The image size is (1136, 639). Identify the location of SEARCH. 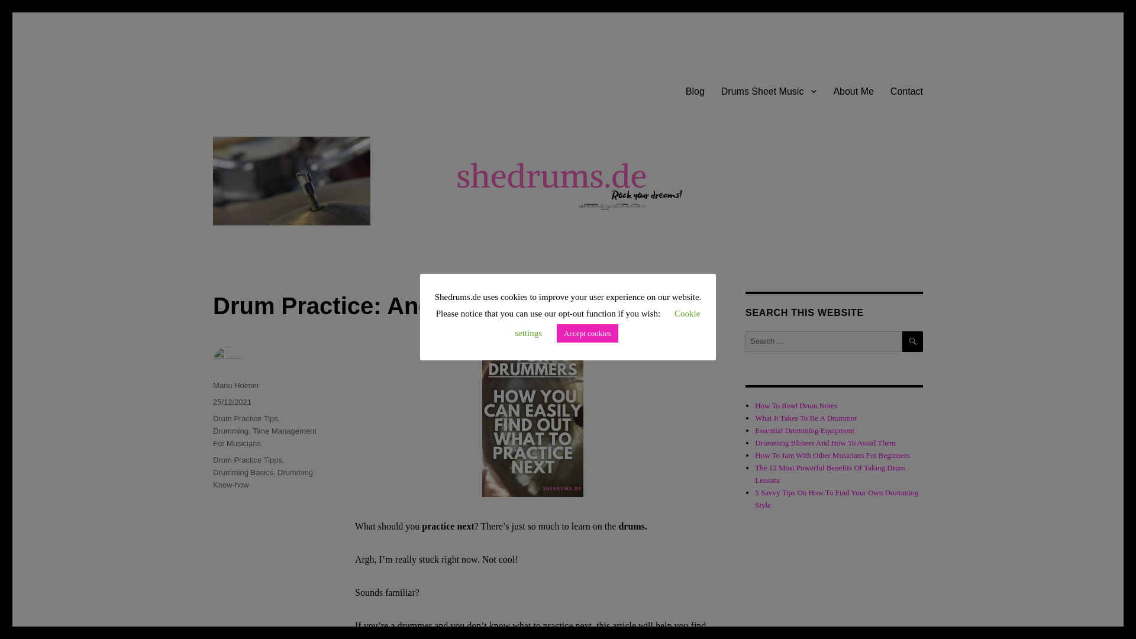
(912, 342).